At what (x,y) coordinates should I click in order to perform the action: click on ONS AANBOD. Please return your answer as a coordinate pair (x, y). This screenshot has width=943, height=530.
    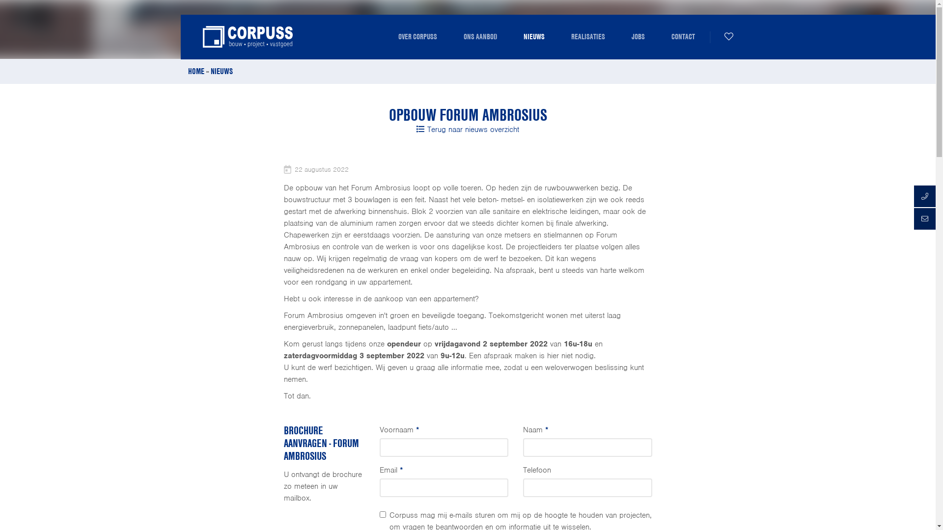
    Looking at the image, I should click on (480, 37).